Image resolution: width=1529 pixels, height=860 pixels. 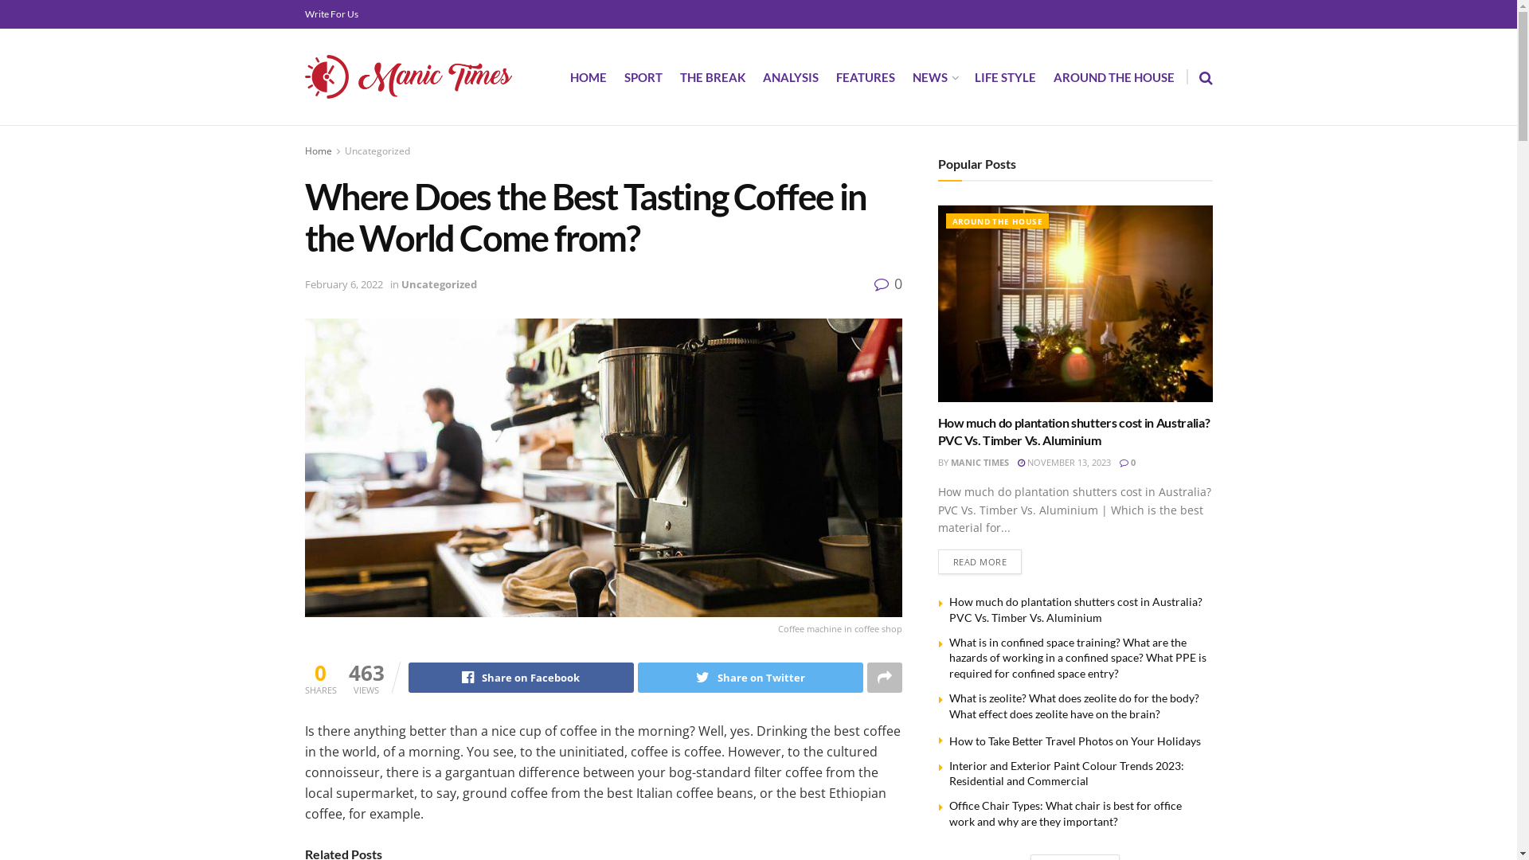 I want to click on AROUND THE HOUSE, so click(x=997, y=221).